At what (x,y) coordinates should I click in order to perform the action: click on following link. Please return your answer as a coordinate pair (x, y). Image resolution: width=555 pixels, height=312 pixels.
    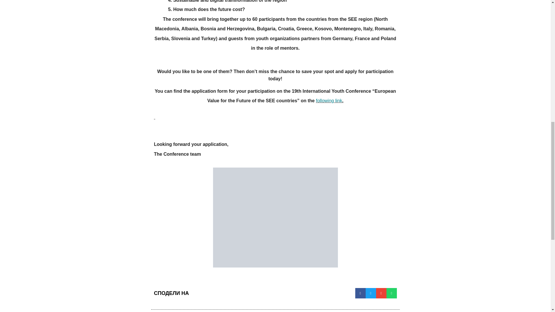
    Looking at the image, I should click on (329, 101).